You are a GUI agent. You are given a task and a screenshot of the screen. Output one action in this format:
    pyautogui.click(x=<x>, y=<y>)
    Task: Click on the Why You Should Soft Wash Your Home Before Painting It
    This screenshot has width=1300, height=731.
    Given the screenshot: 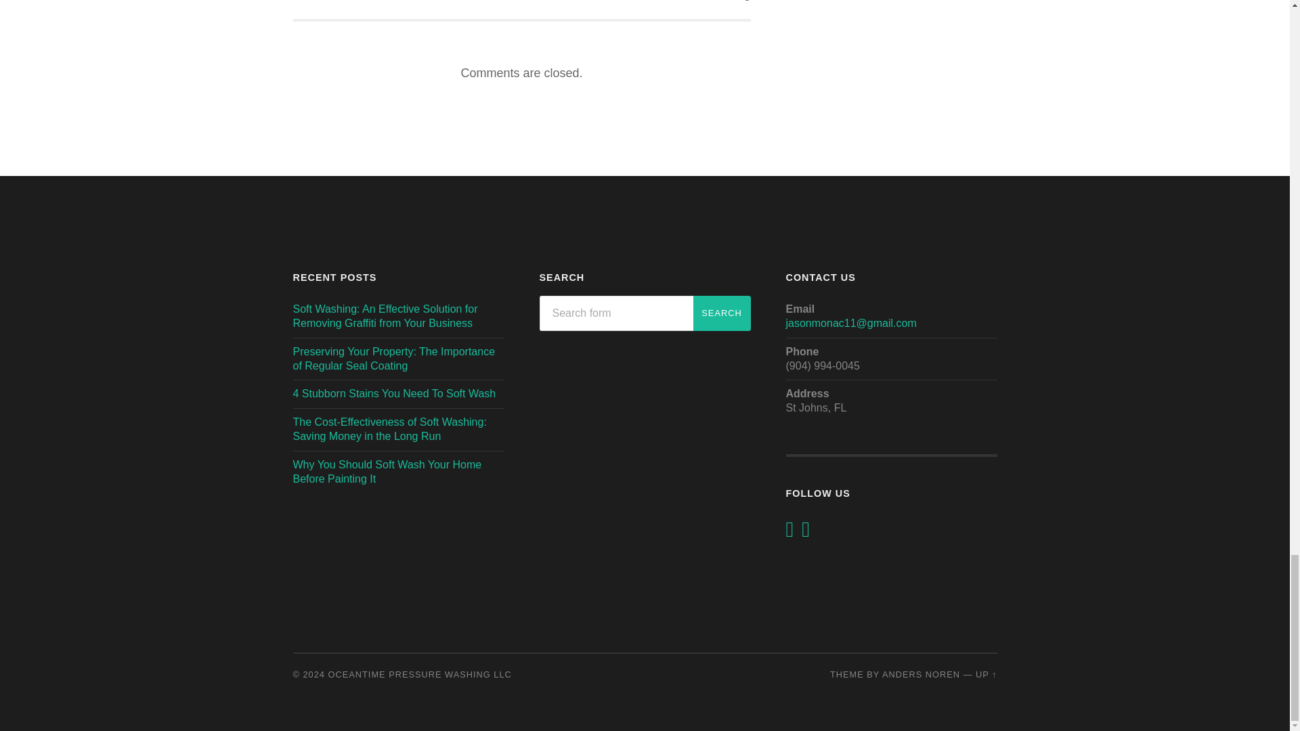 What is the action you would take?
    pyautogui.click(x=400, y=3)
    